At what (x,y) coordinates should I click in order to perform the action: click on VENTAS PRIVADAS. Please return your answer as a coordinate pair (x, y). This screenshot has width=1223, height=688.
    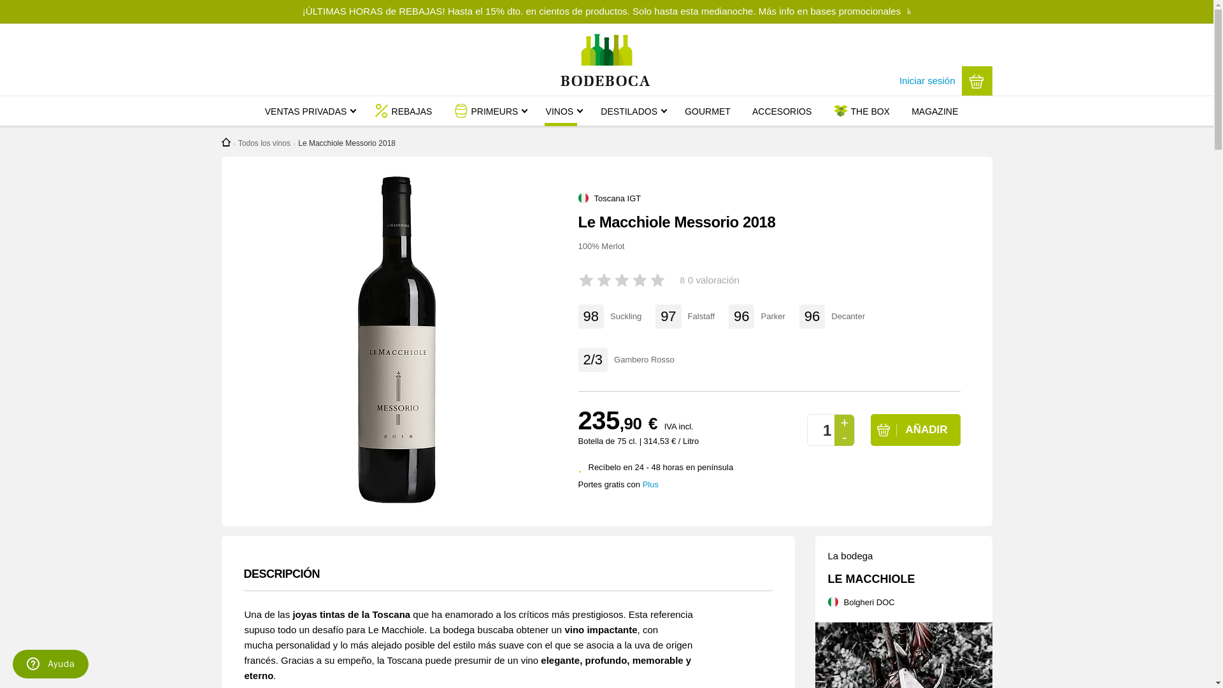
    Looking at the image, I should click on (307, 111).